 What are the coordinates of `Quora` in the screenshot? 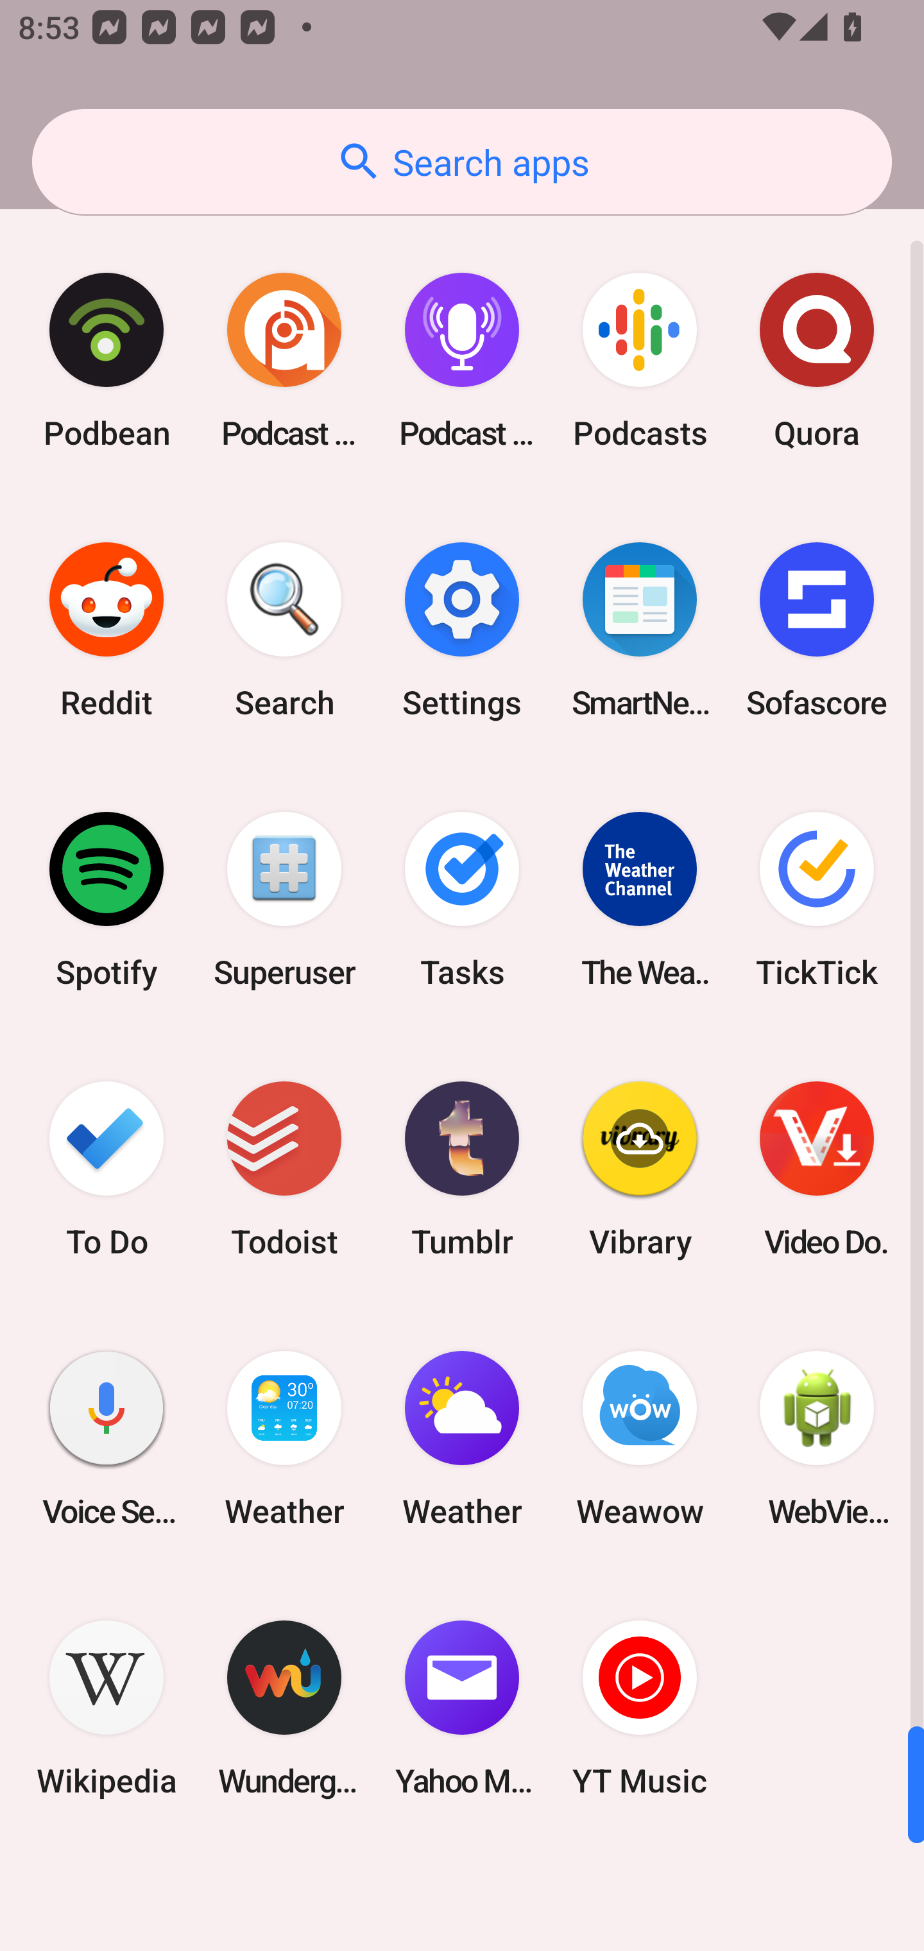 It's located at (817, 361).